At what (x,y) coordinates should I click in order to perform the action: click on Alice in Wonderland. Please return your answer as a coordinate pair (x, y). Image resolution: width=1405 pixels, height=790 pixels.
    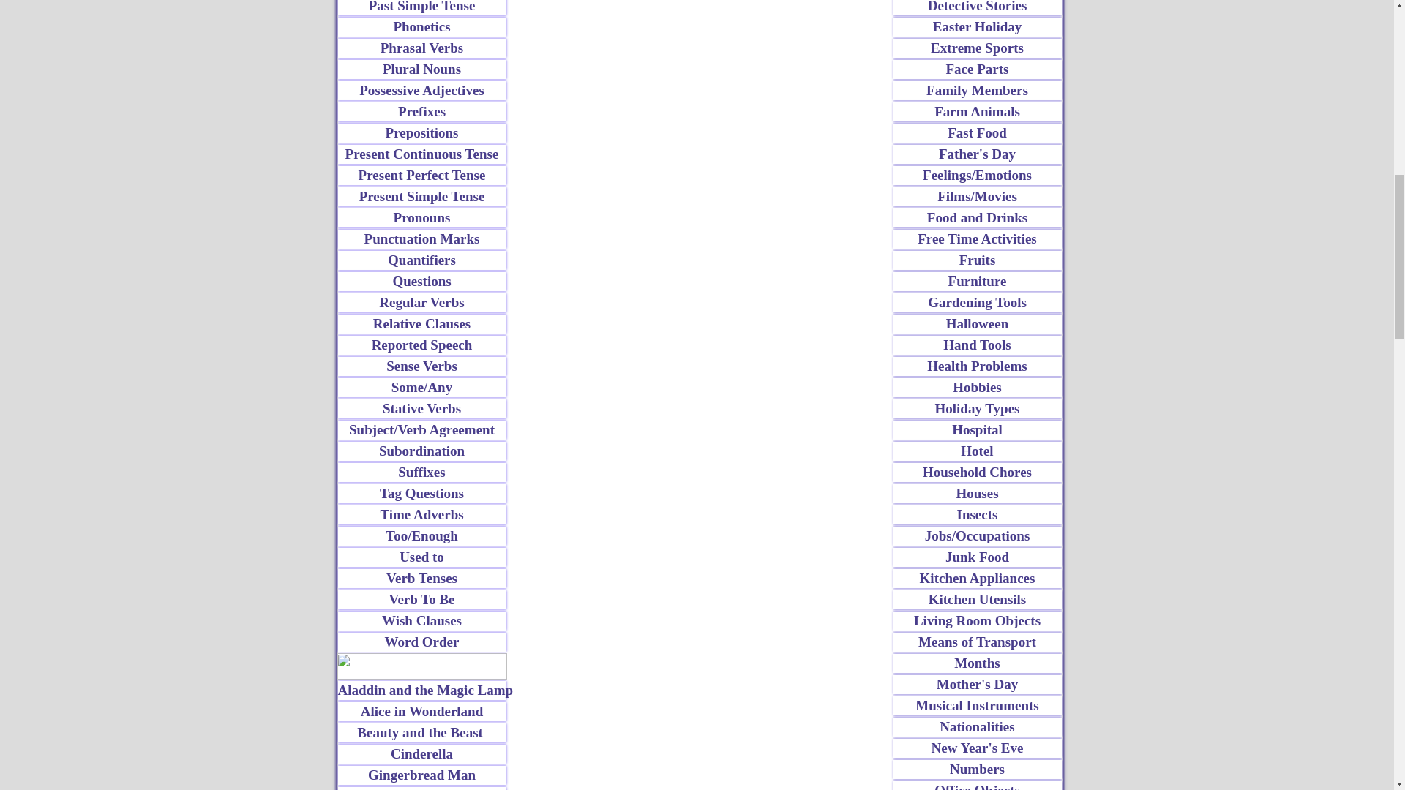
    Looking at the image, I should click on (421, 712).